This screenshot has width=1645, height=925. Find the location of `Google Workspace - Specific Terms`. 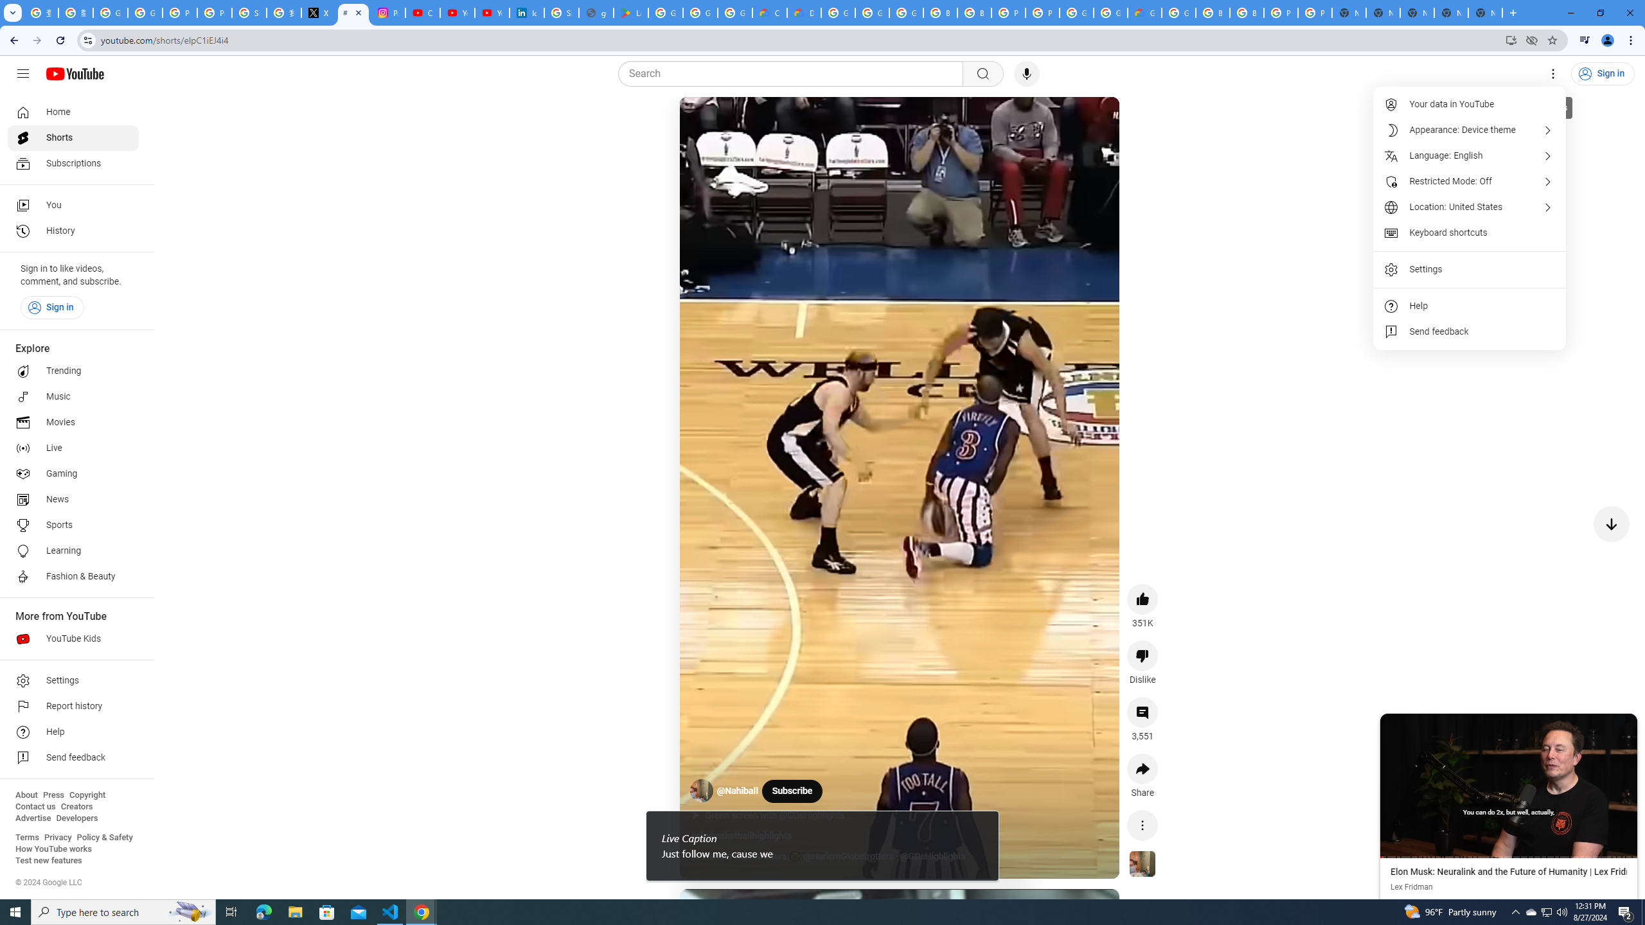

Google Workspace - Specific Terms is located at coordinates (700, 13).